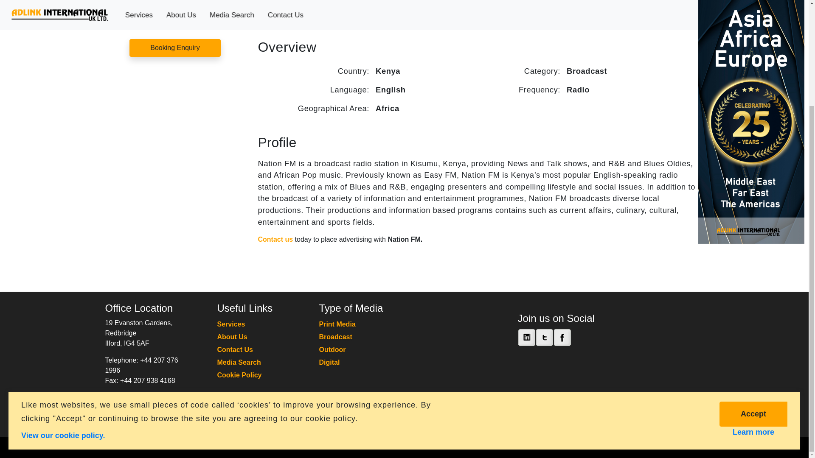 Image resolution: width=815 pixels, height=458 pixels. What do you see at coordinates (276, 239) in the screenshot?
I see `Contact us` at bounding box center [276, 239].